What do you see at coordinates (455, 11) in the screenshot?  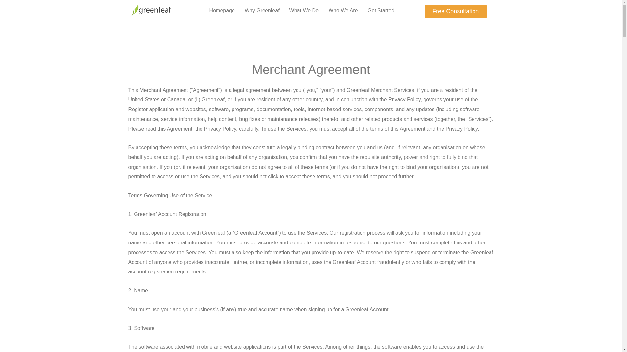 I see `Free Consultation` at bounding box center [455, 11].